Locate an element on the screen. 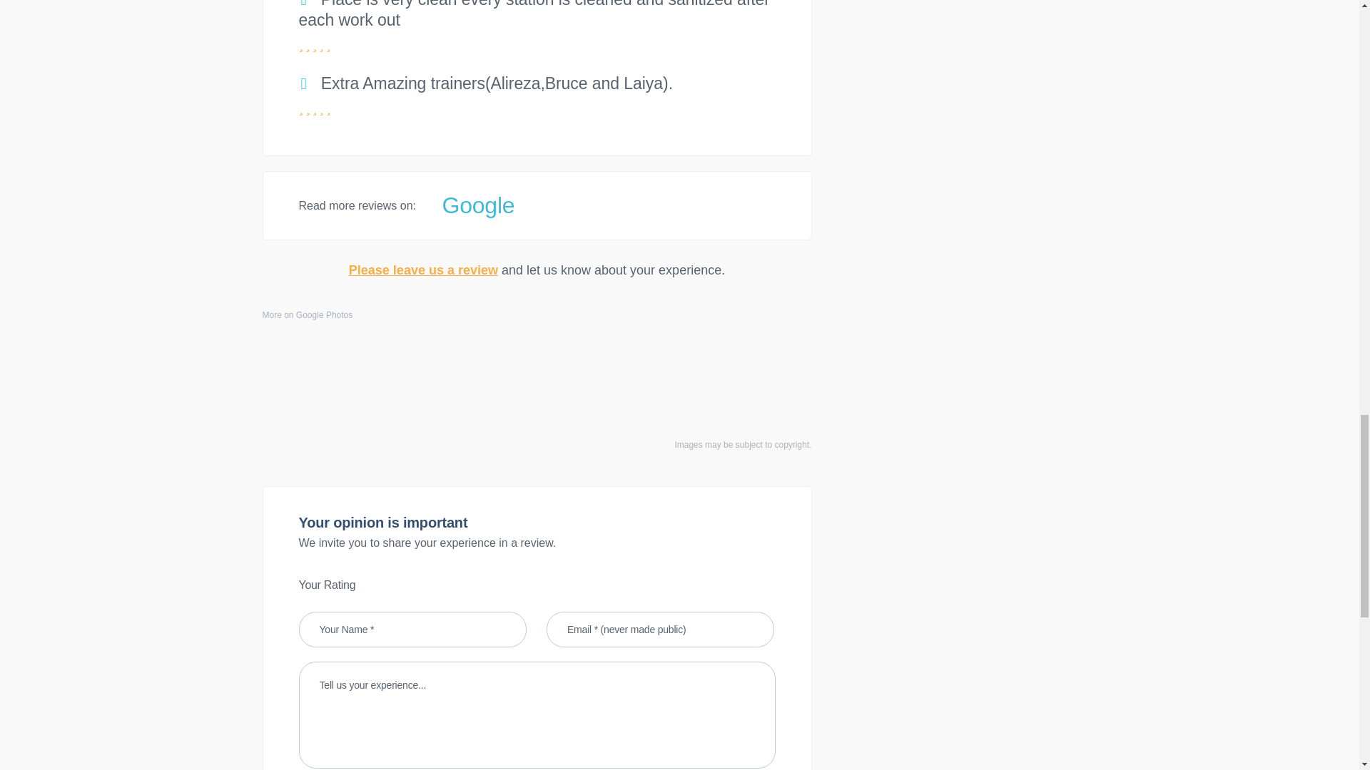 This screenshot has height=770, width=1370. Really bad - 1 star is located at coordinates (370, 585).